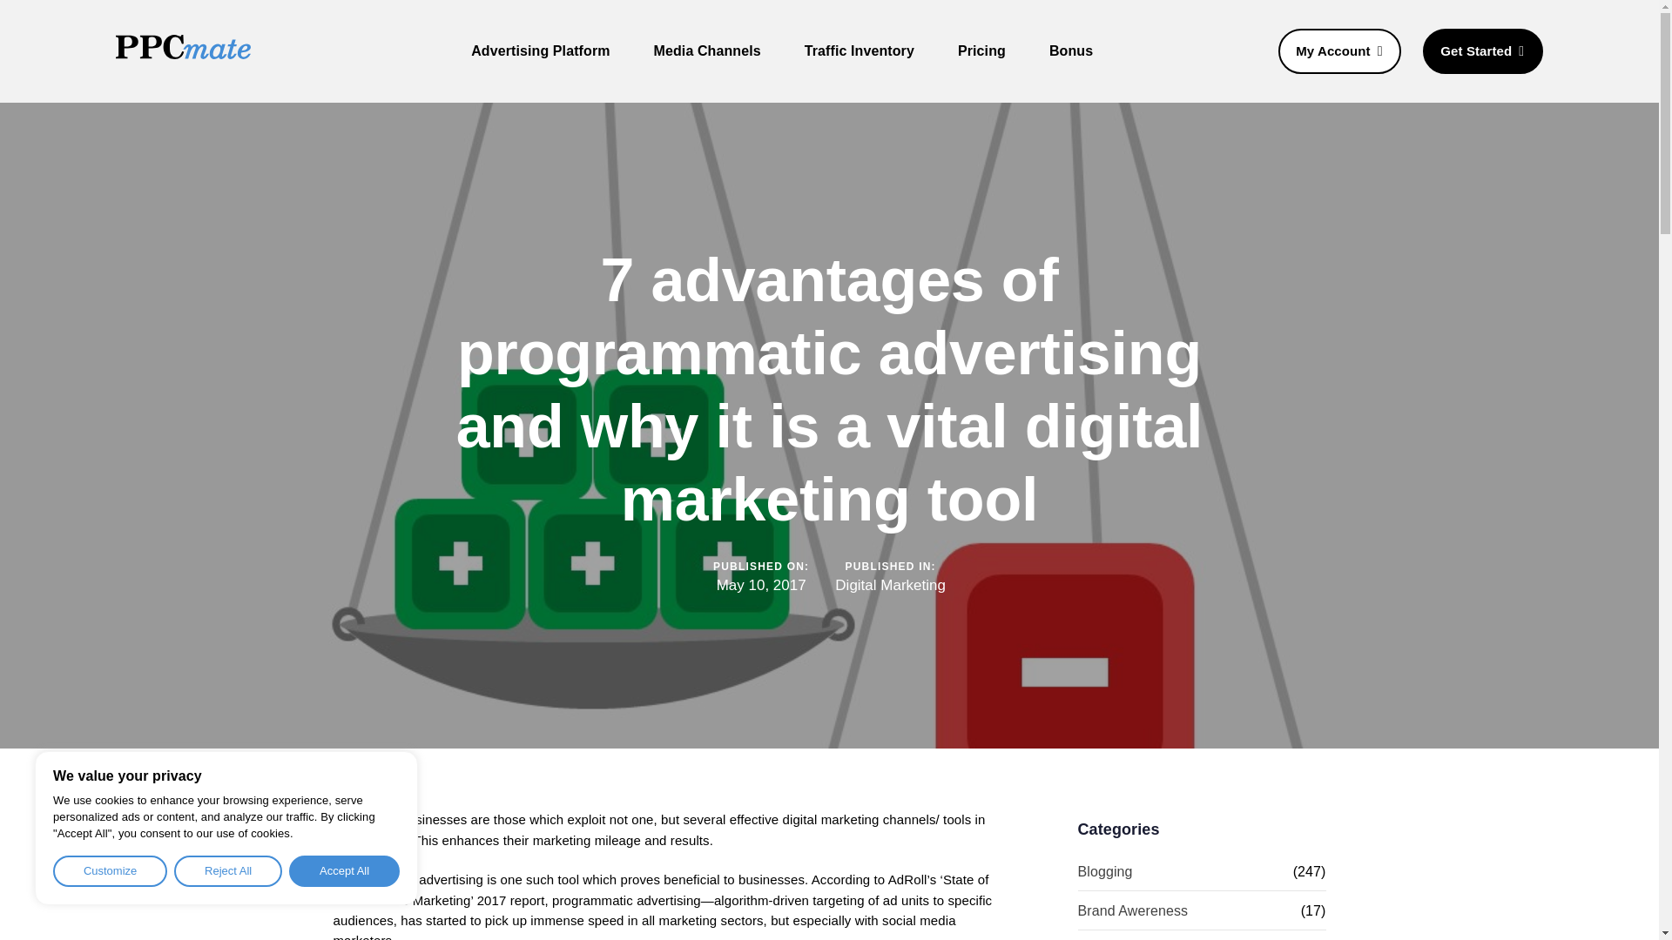 This screenshot has width=1672, height=940. I want to click on Reject All, so click(228, 870).